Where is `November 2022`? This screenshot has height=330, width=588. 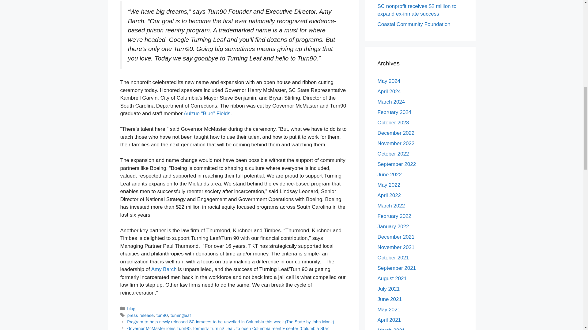 November 2022 is located at coordinates (396, 144).